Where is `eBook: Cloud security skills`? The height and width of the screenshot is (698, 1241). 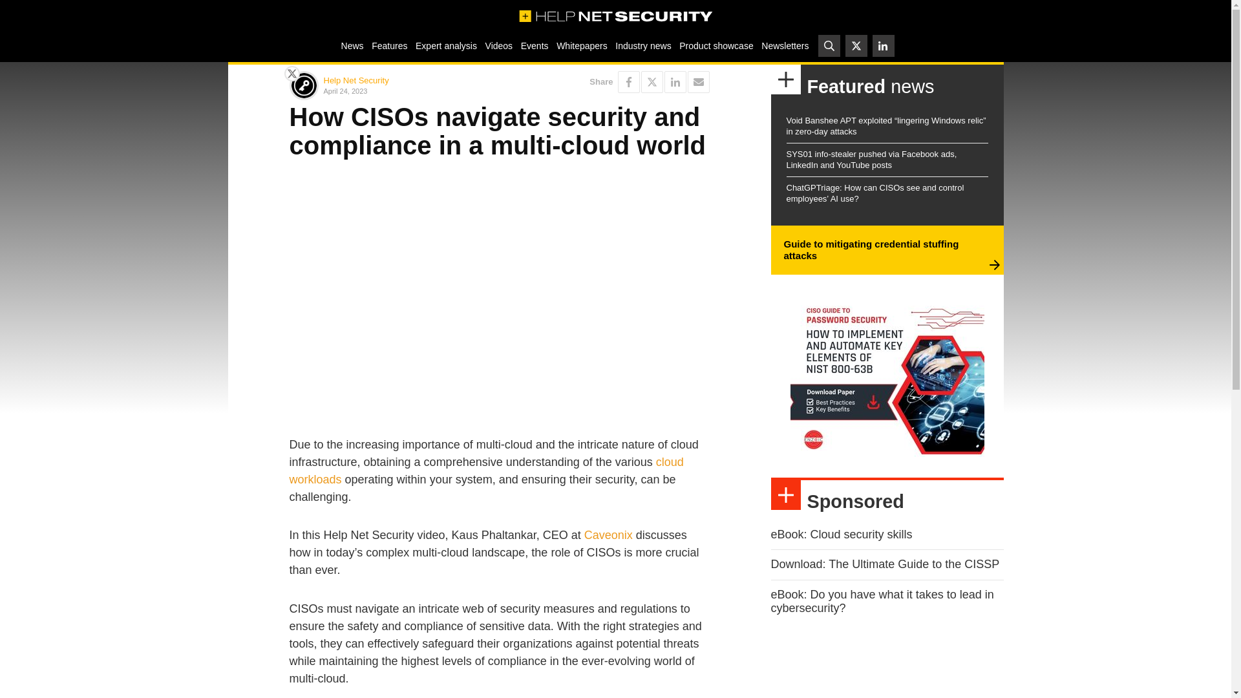
eBook: Cloud security skills is located at coordinates (842, 534).